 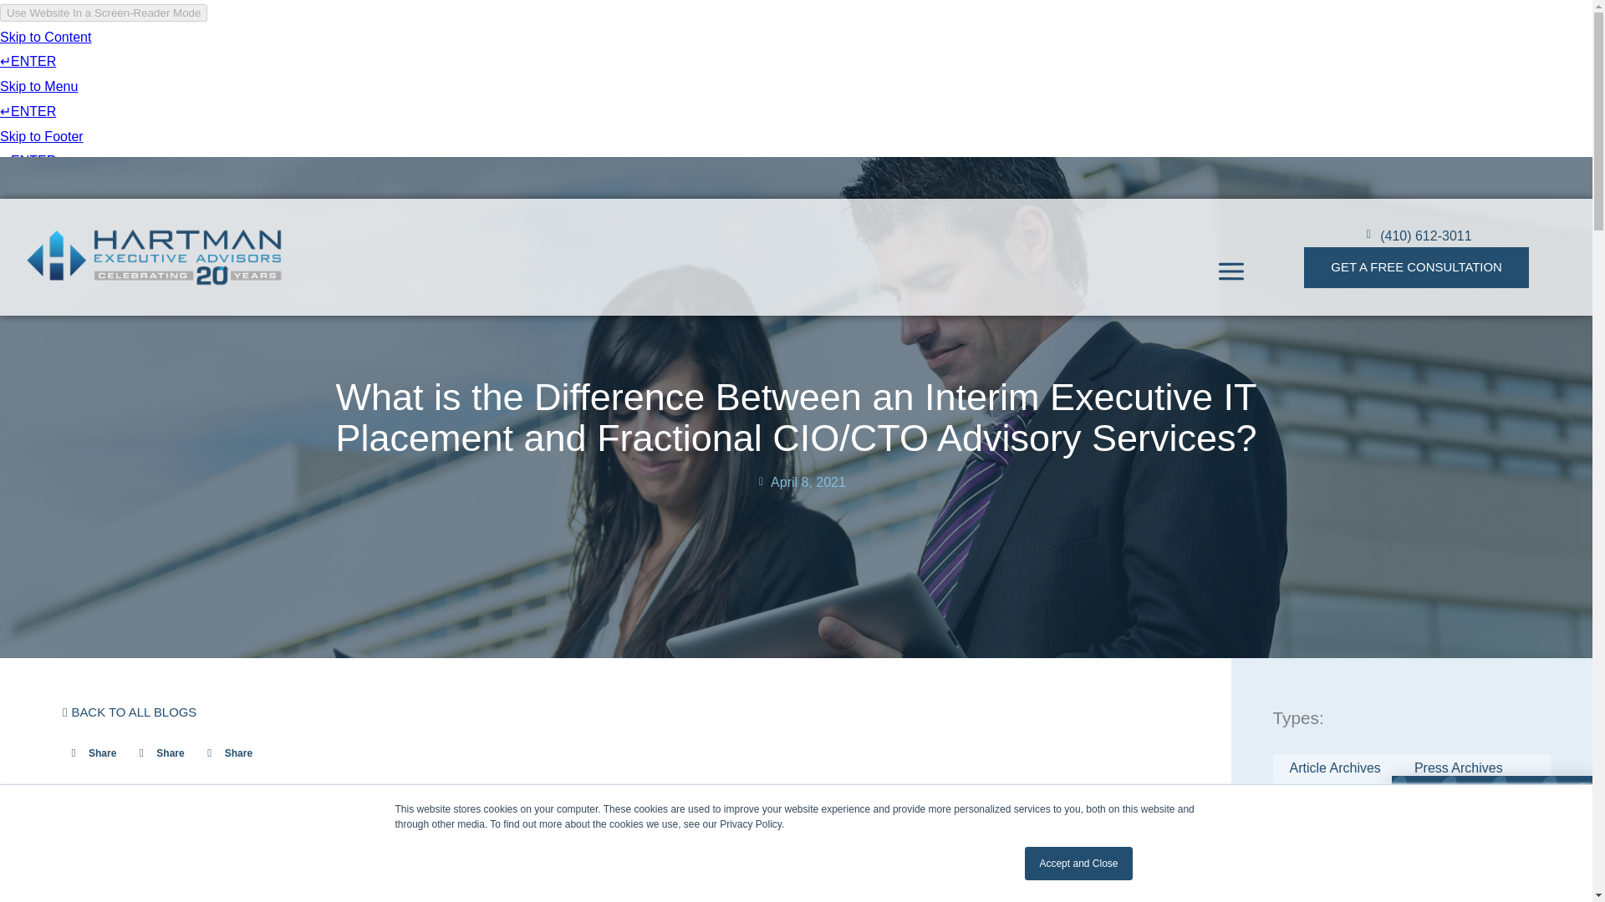 What do you see at coordinates (1334, 768) in the screenshot?
I see `Article Archives` at bounding box center [1334, 768].